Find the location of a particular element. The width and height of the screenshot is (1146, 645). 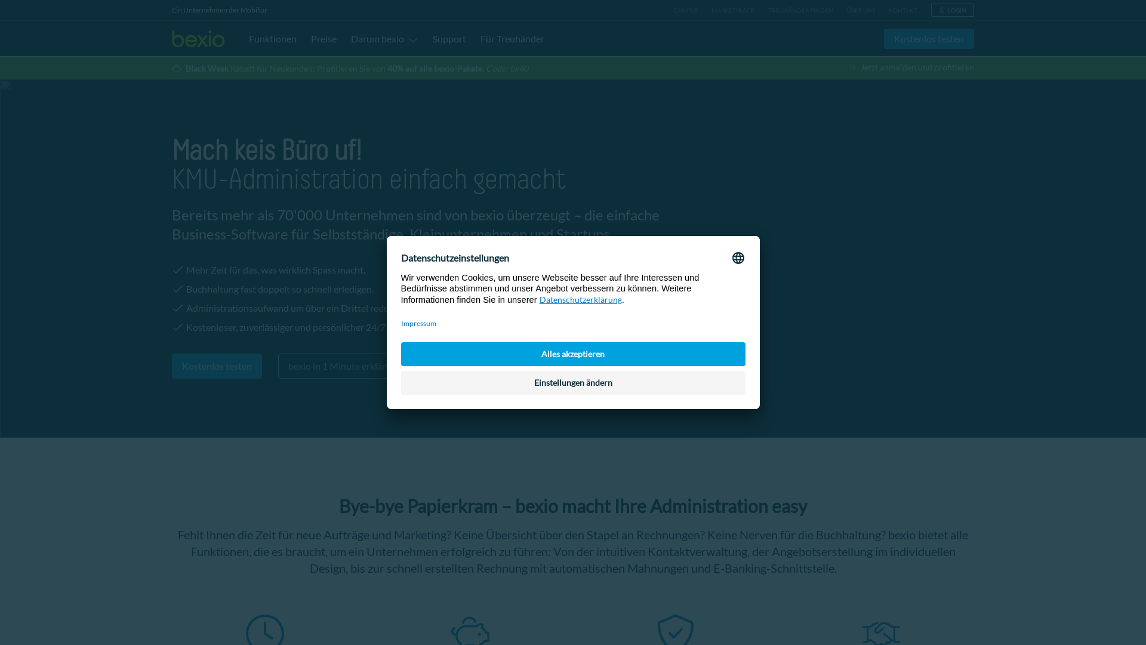

MARKETPLACE is located at coordinates (733, 10).